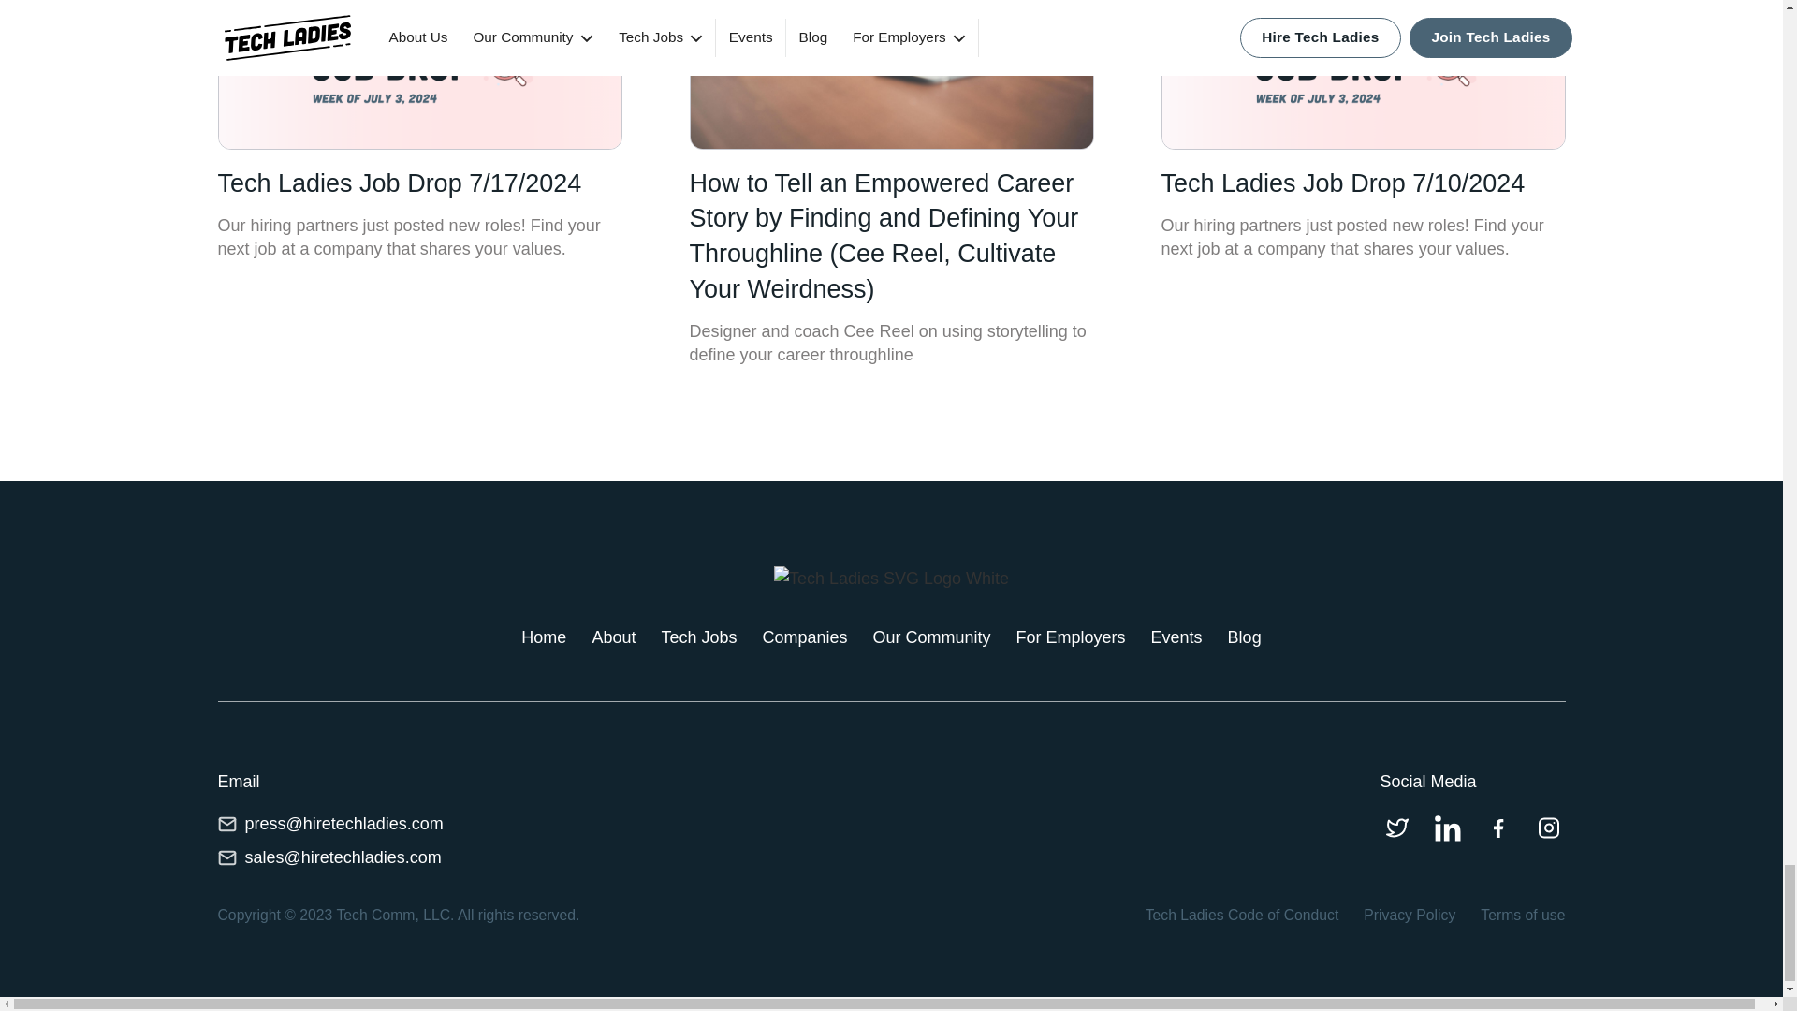 The image size is (1797, 1011). Describe the element at coordinates (226, 857) in the screenshot. I see `Tech Ladies Partnership Inquiry Email` at that location.